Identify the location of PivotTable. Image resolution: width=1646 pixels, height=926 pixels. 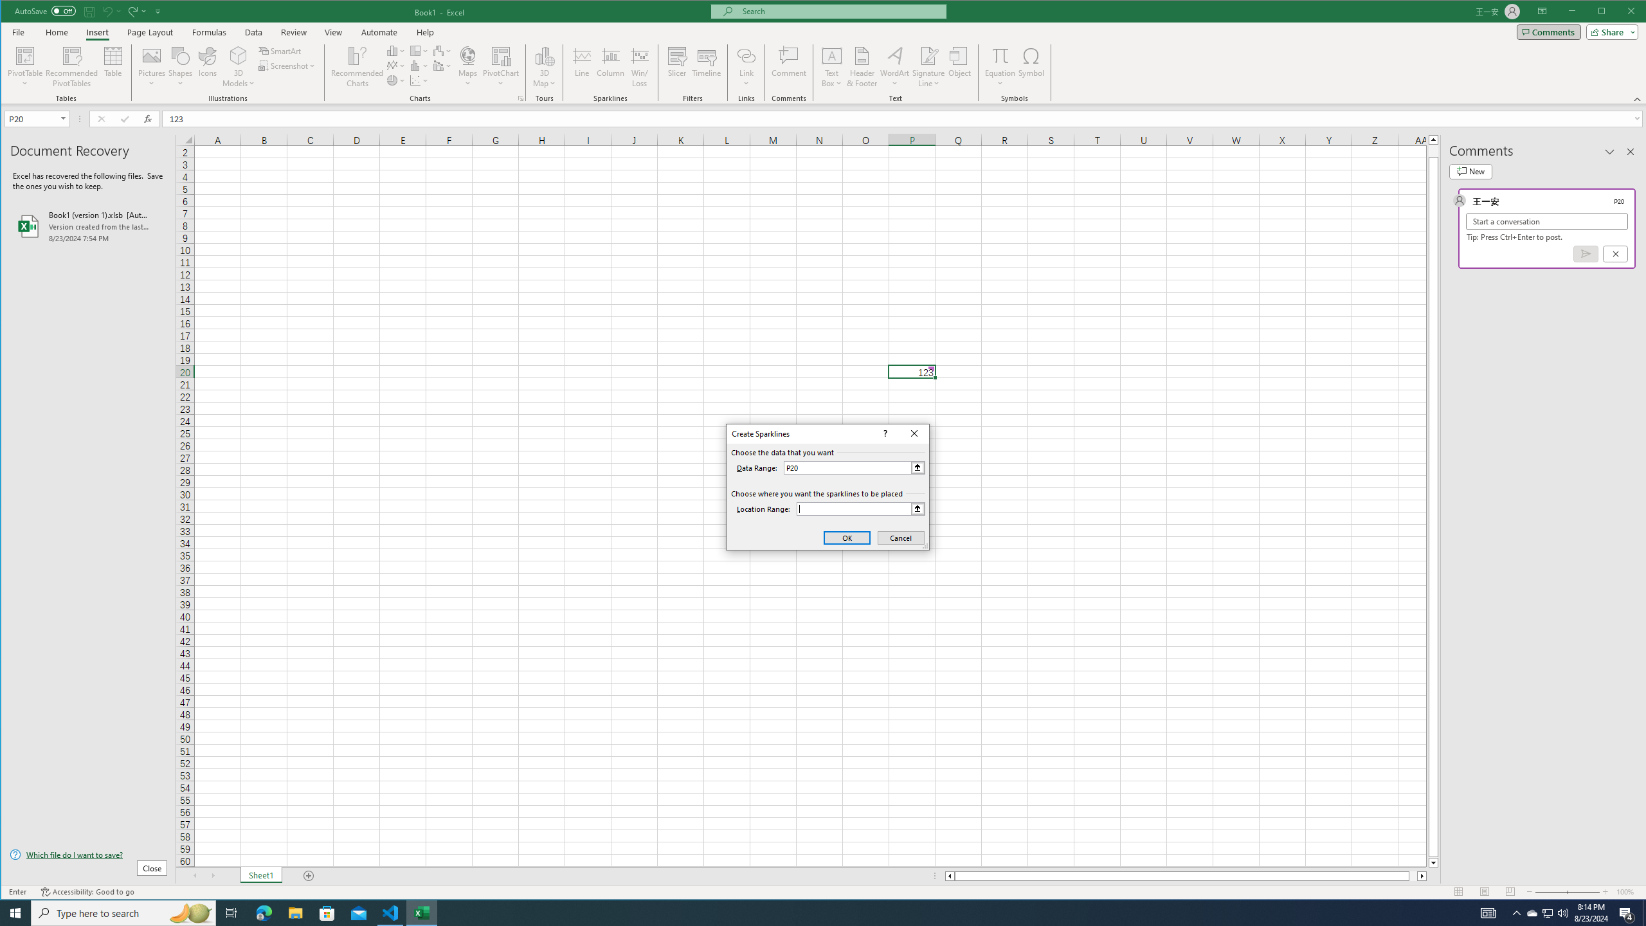
(26, 55).